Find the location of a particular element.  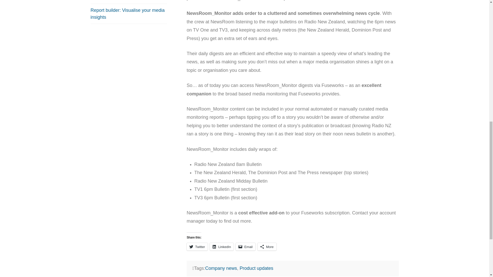

Company news is located at coordinates (221, 268).